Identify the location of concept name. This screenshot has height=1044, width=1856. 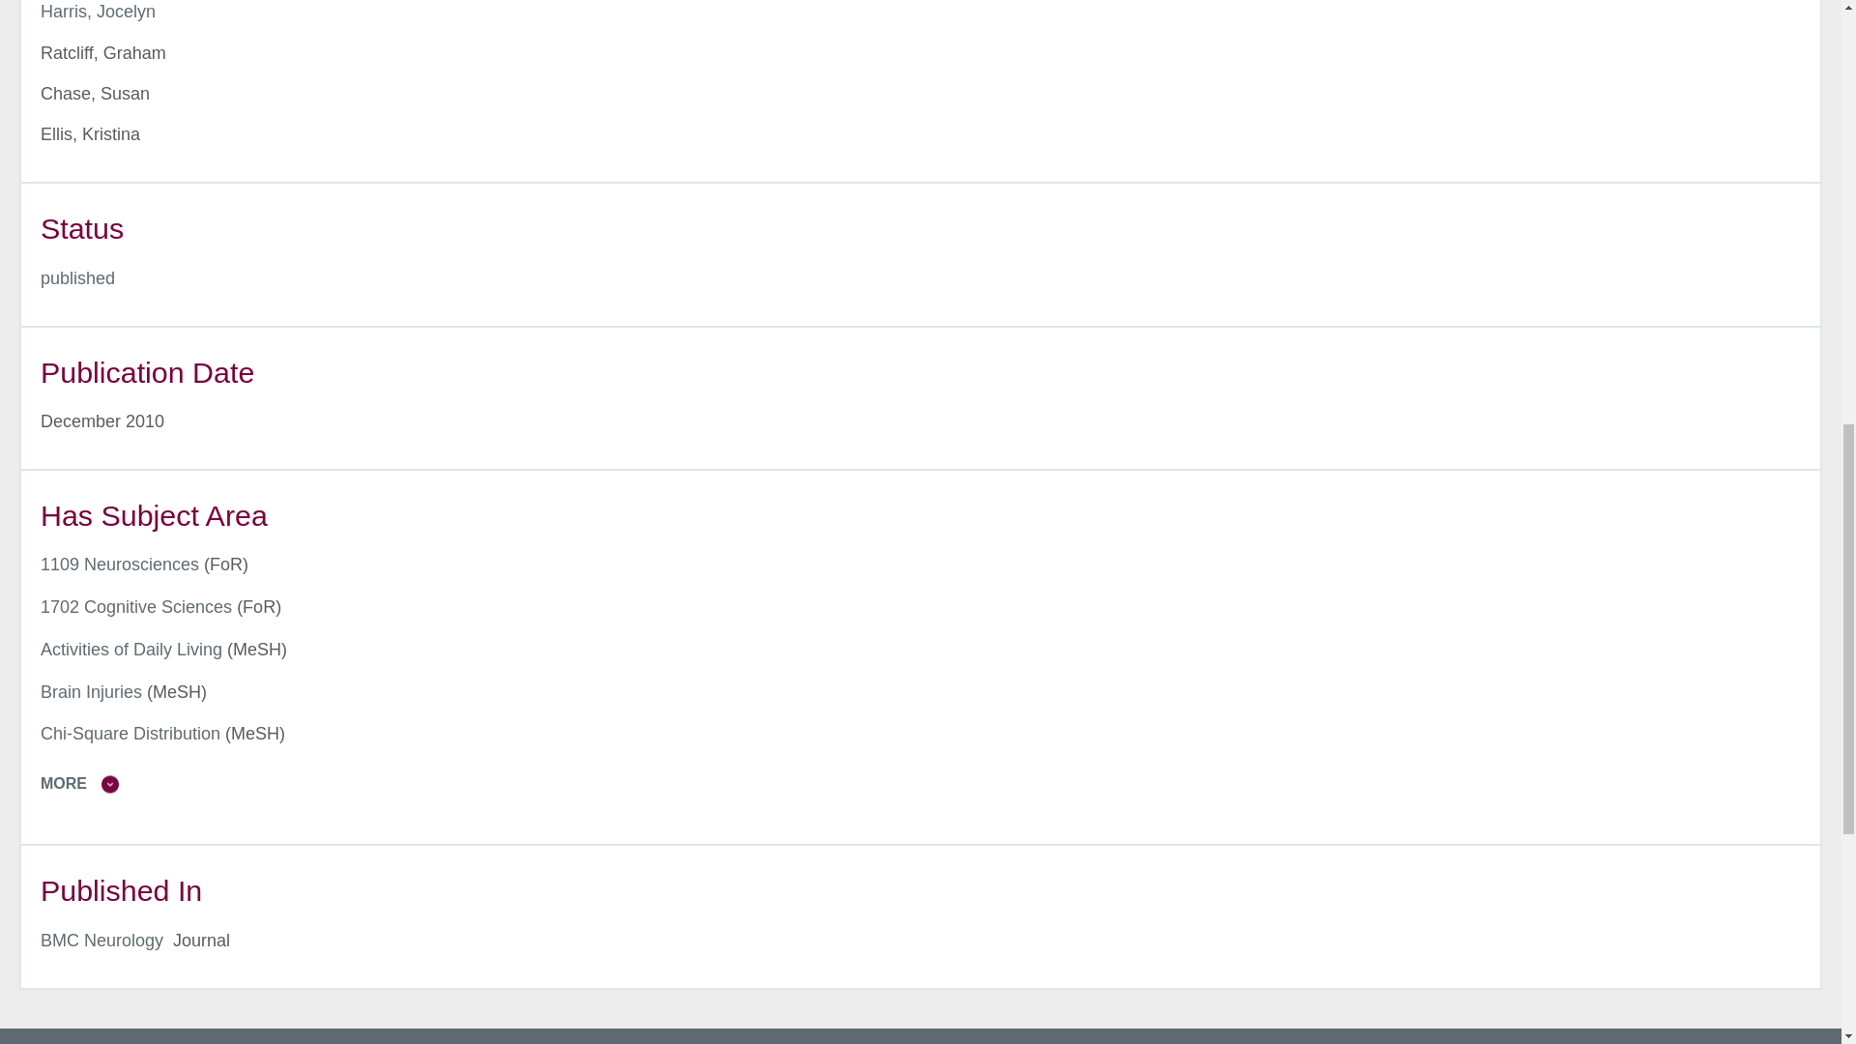
(136, 607).